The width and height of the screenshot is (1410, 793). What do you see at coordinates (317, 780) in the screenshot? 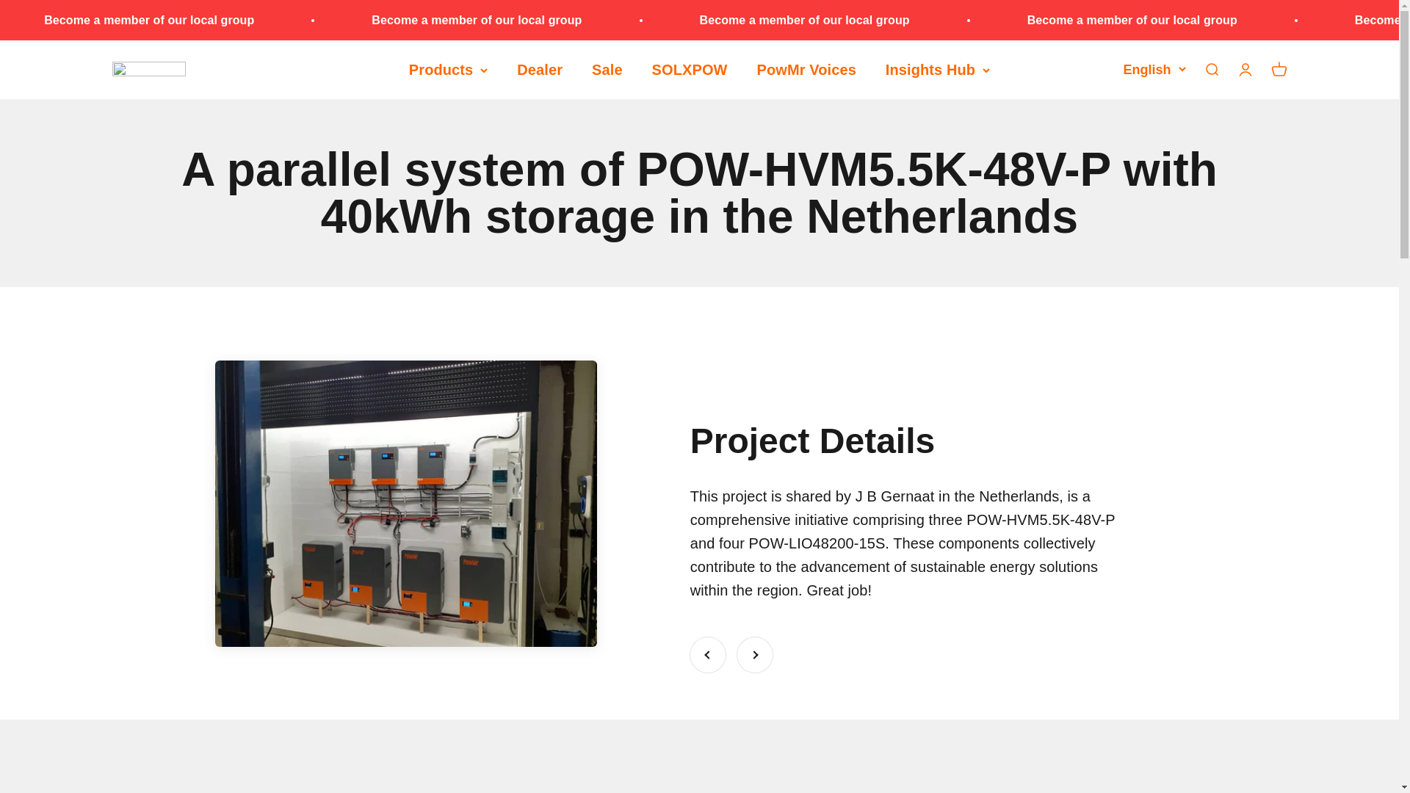
I see `YouTube video player` at bounding box center [317, 780].